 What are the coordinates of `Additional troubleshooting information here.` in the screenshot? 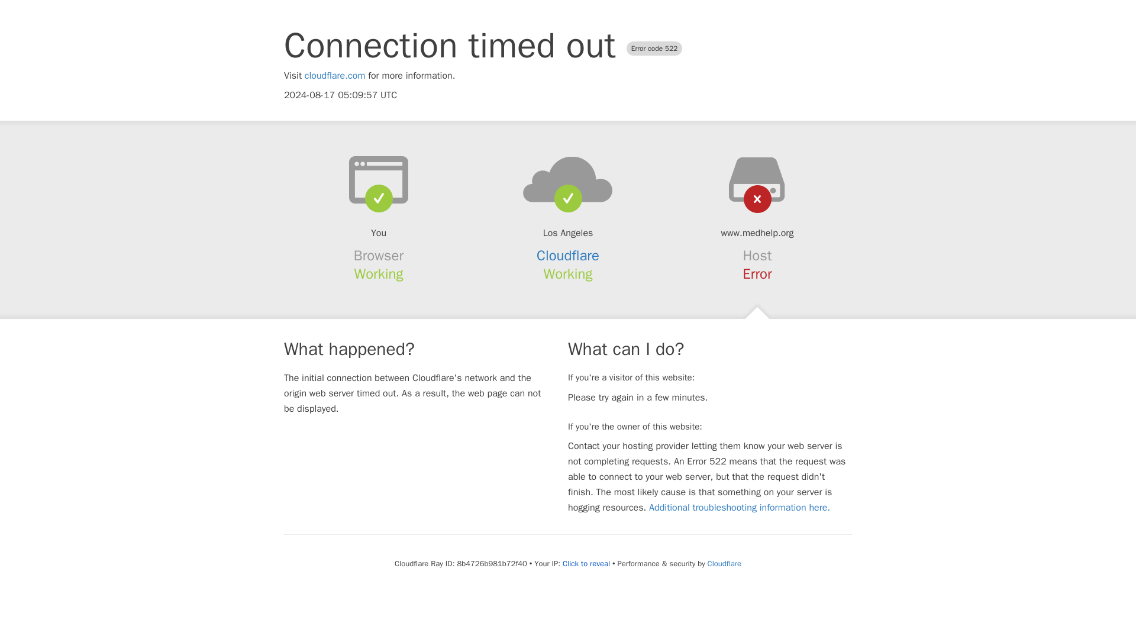 It's located at (740, 508).